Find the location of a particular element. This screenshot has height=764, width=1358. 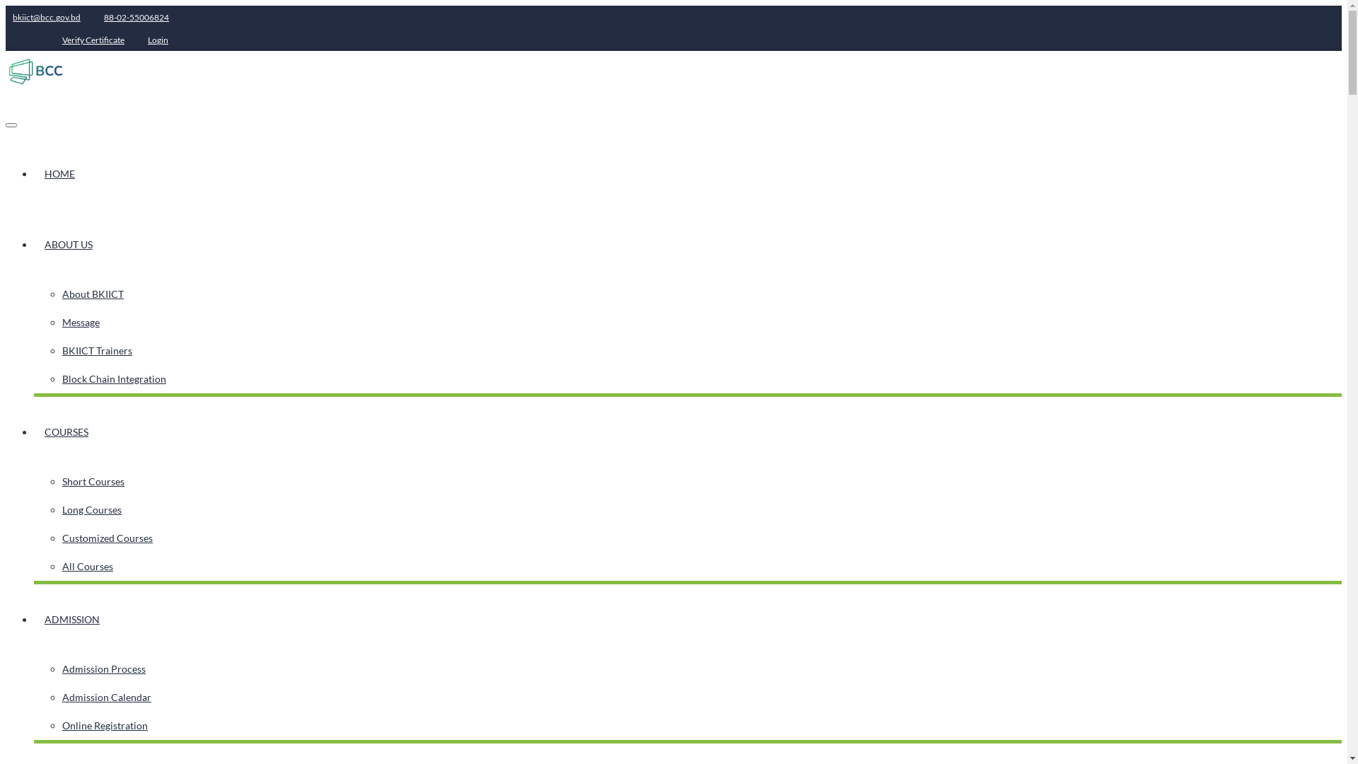

Message is located at coordinates (81, 322).